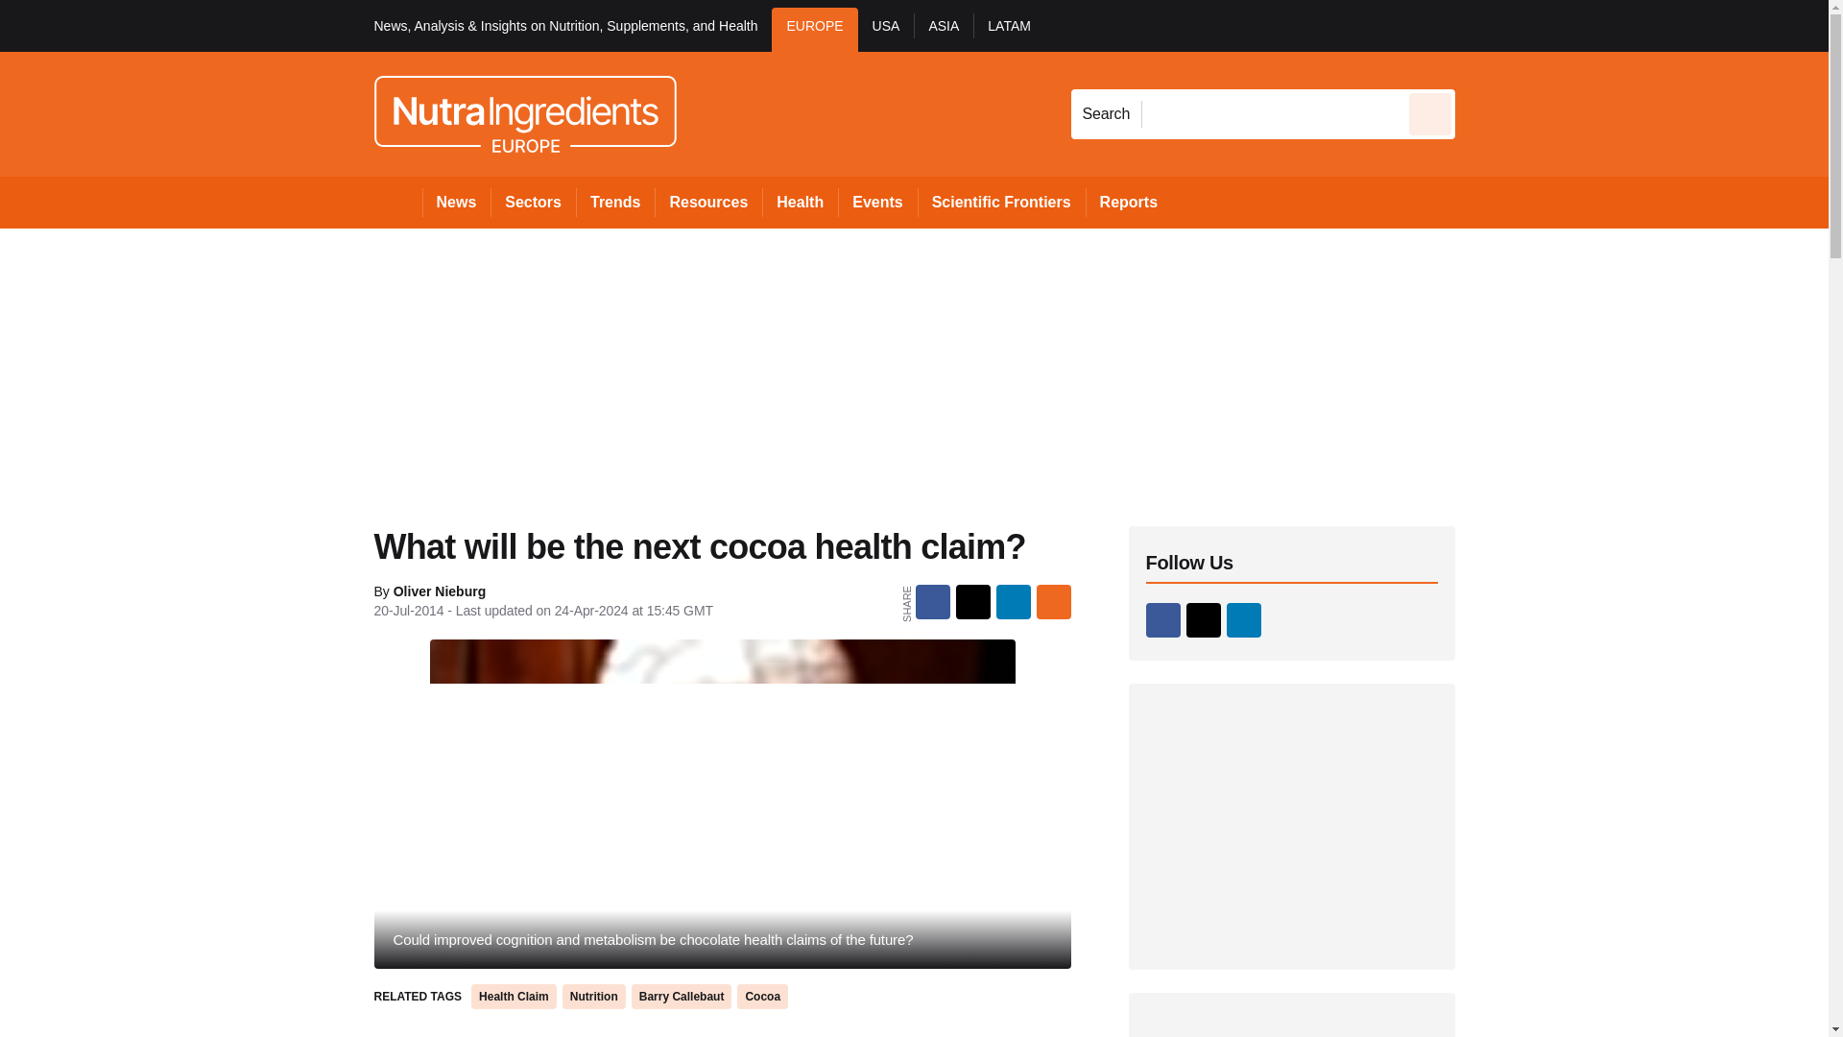 Image resolution: width=1843 pixels, height=1037 pixels. What do you see at coordinates (1430, 113) in the screenshot?
I see `Send` at bounding box center [1430, 113].